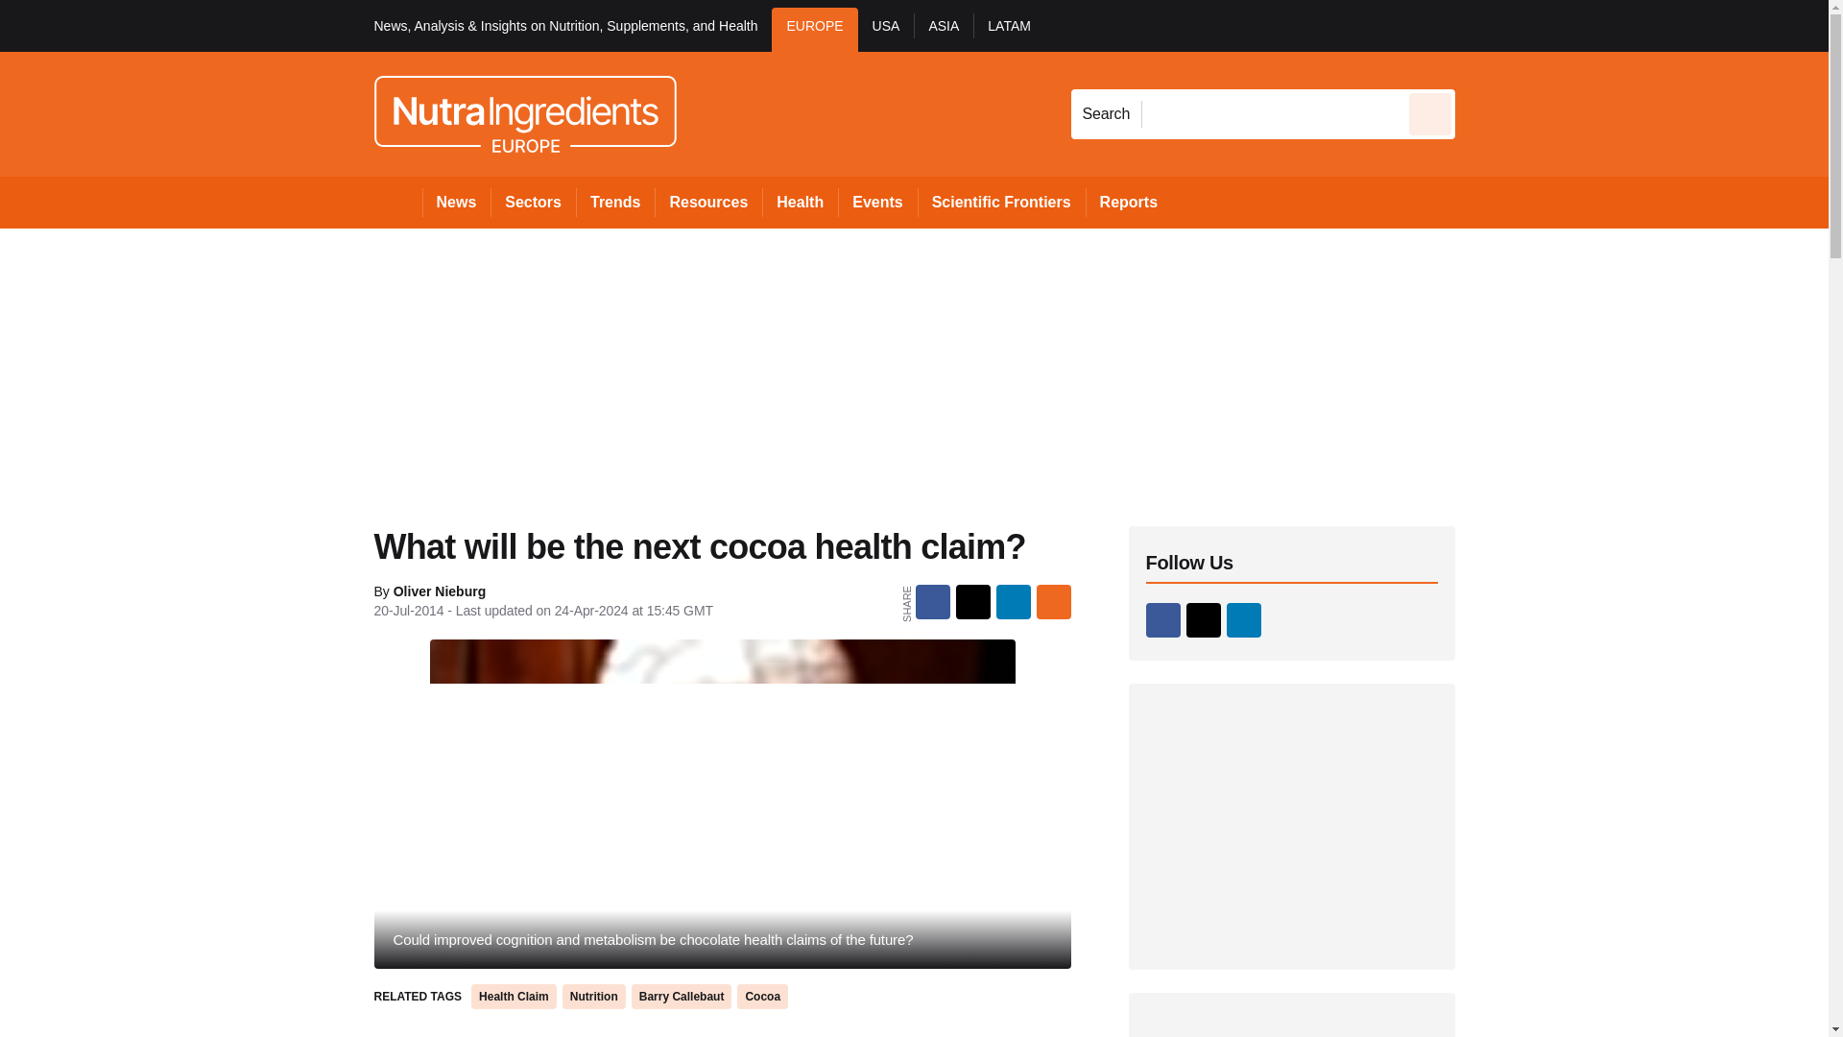 Image resolution: width=1843 pixels, height=1037 pixels. What do you see at coordinates (1430, 113) in the screenshot?
I see `Send` at bounding box center [1430, 113].